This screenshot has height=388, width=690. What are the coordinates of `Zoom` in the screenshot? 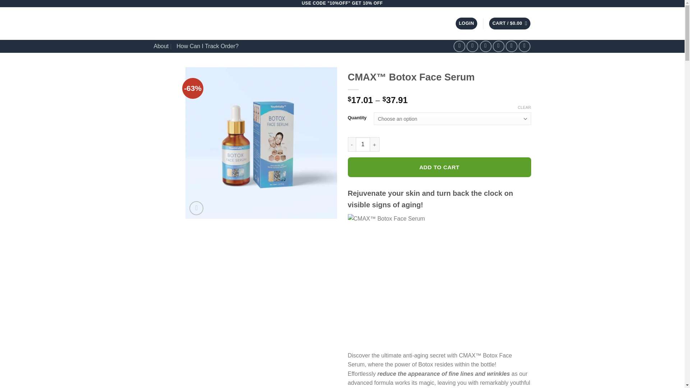 It's located at (196, 208).